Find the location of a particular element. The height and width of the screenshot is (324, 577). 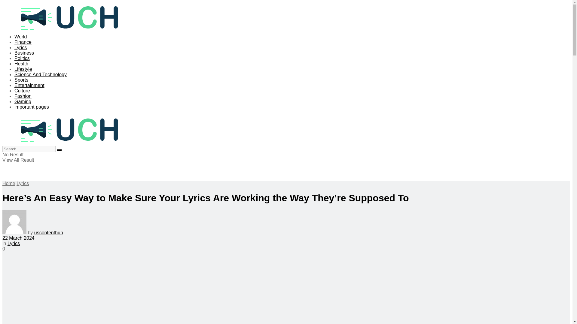

Culture is located at coordinates (22, 91).